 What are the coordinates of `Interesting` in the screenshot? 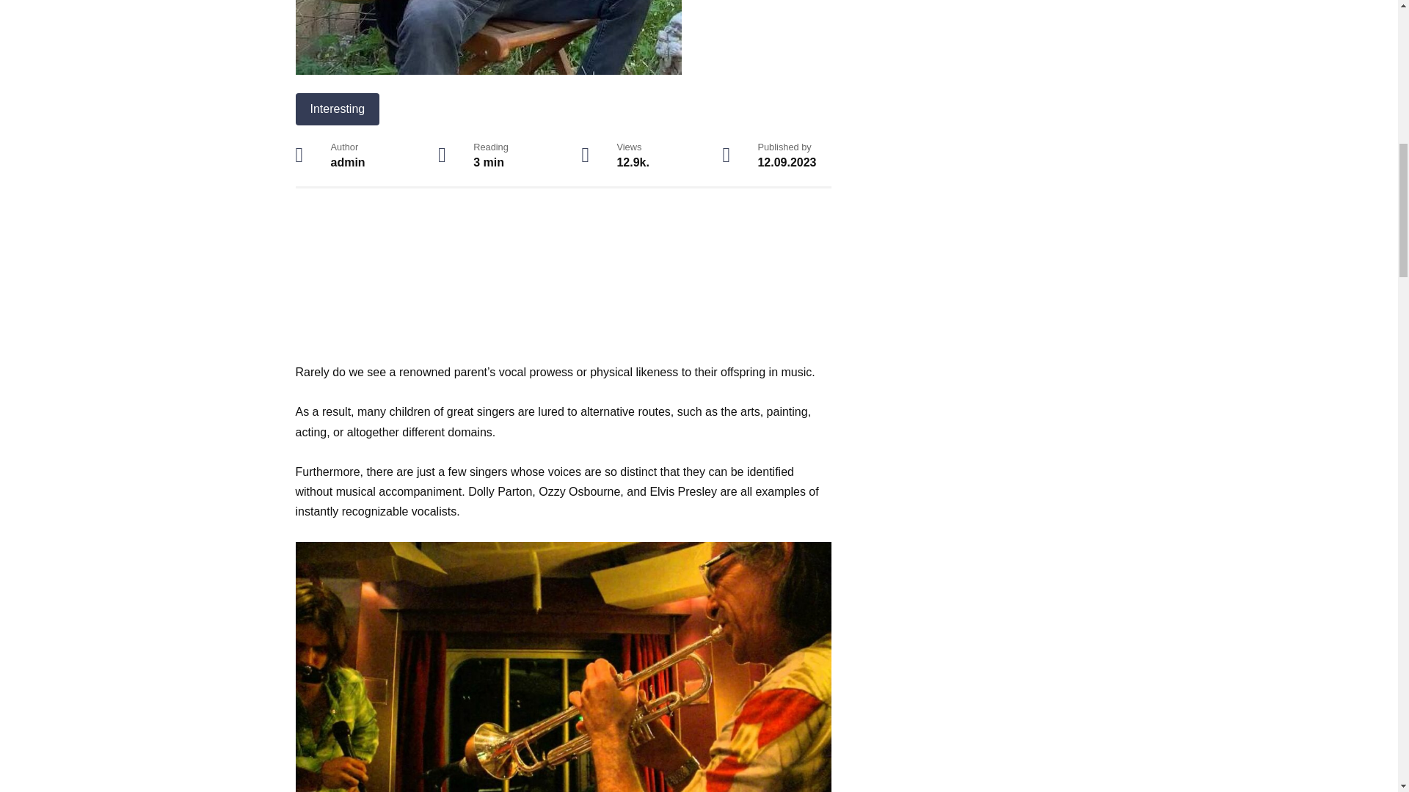 It's located at (336, 109).